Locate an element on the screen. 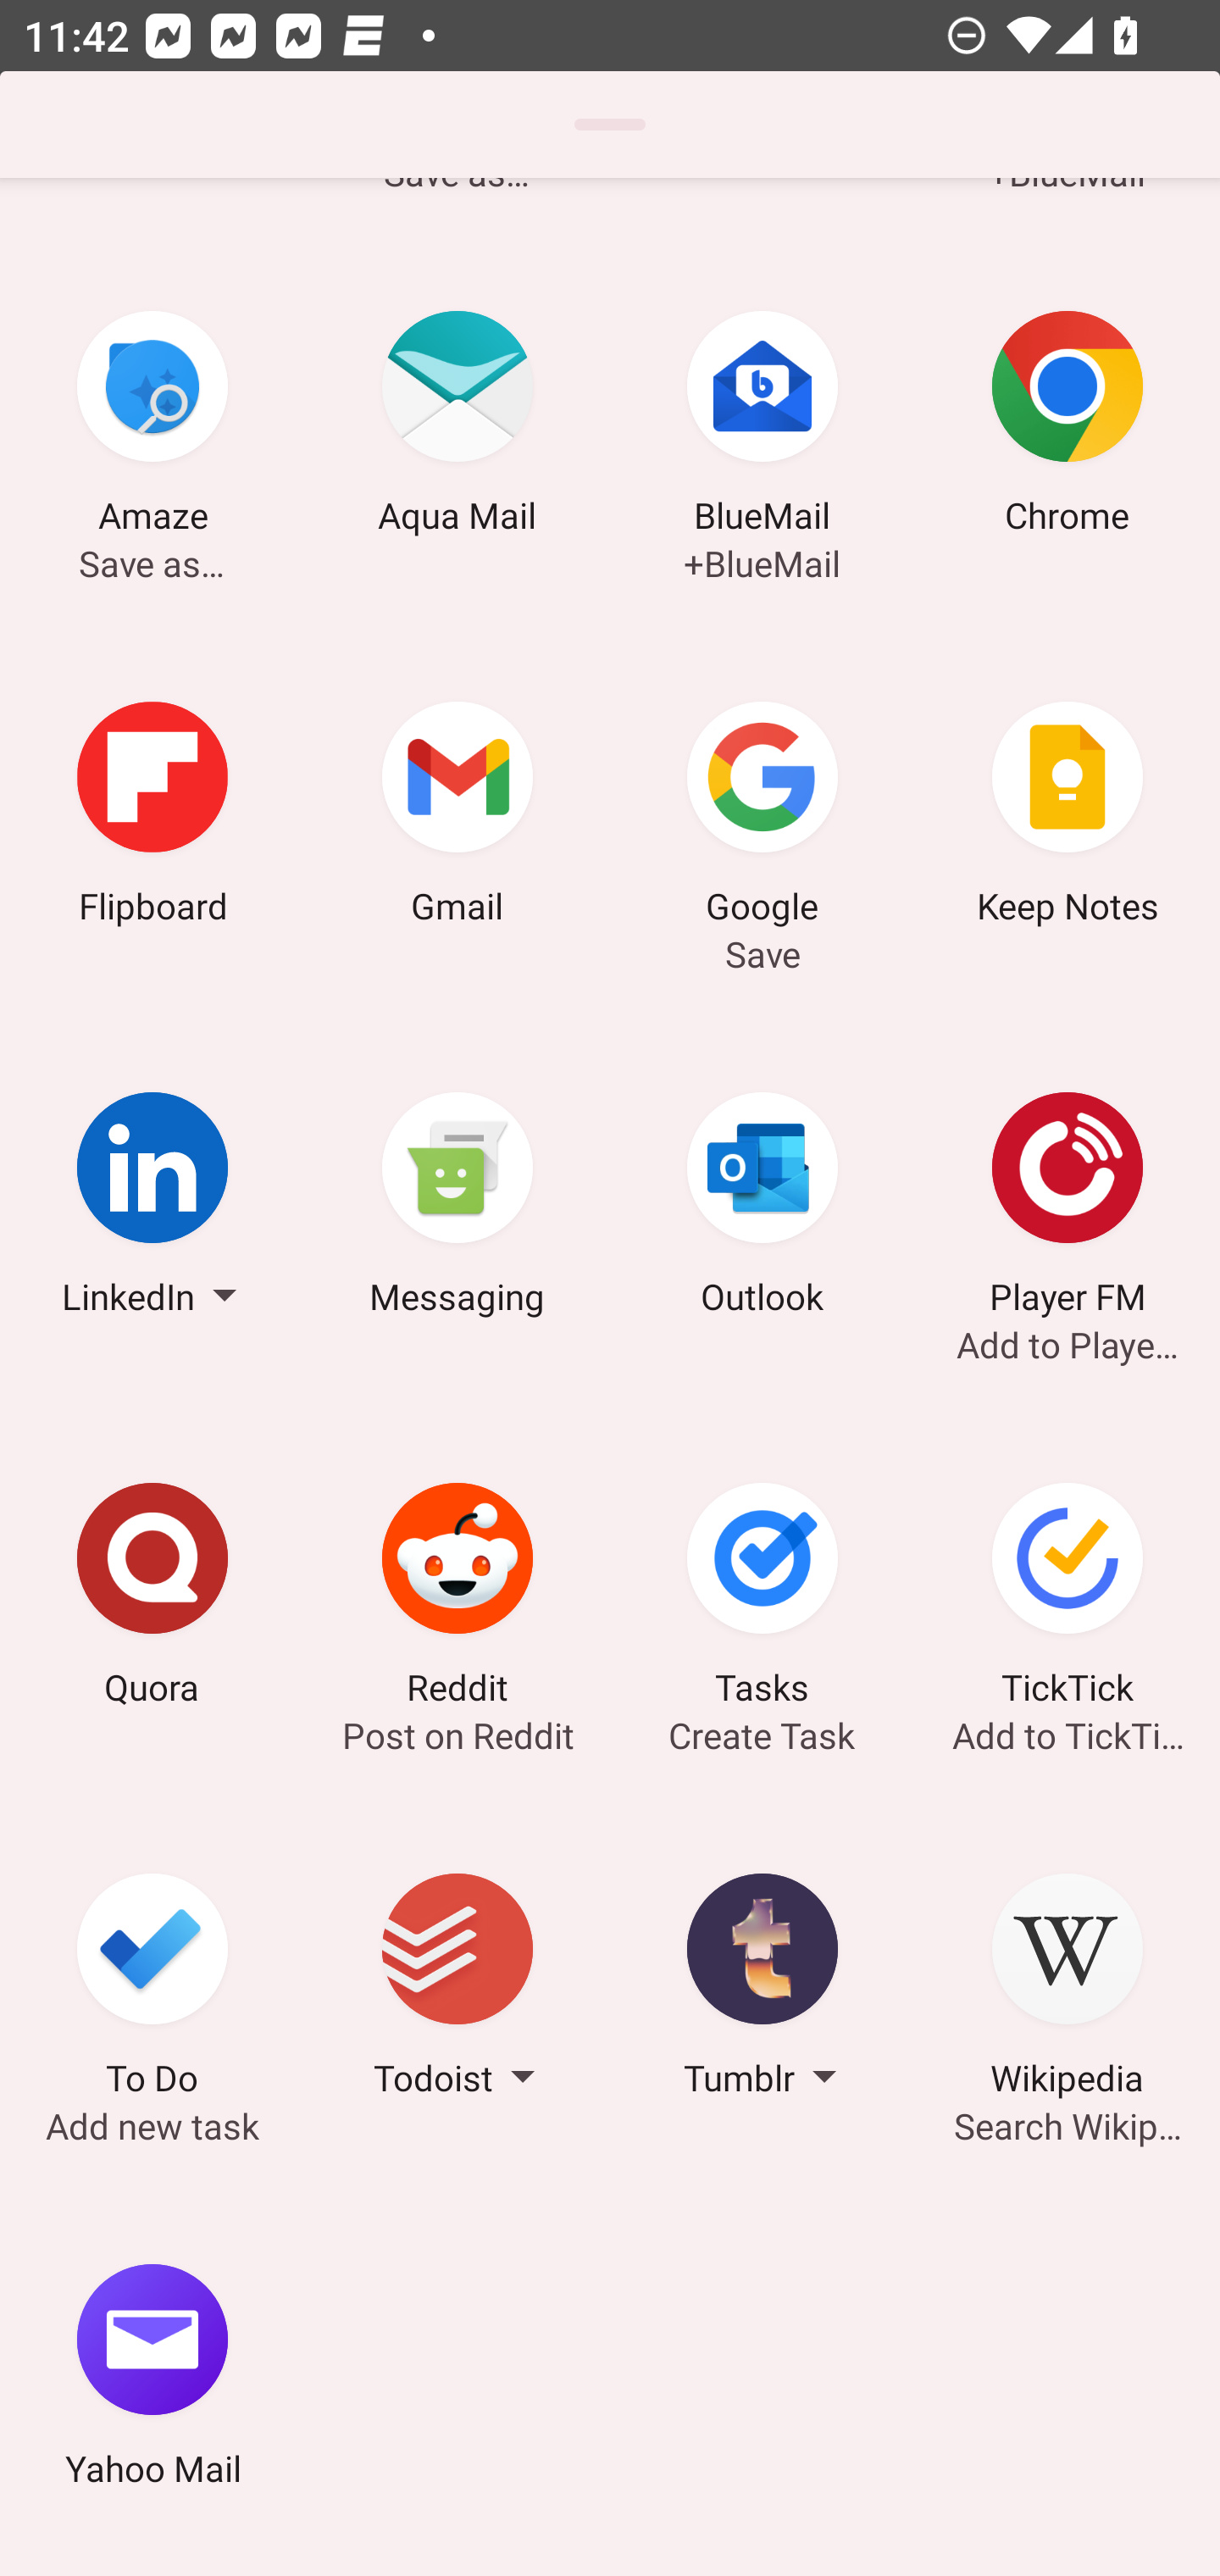  LinkedIn is located at coordinates (152, 1207).